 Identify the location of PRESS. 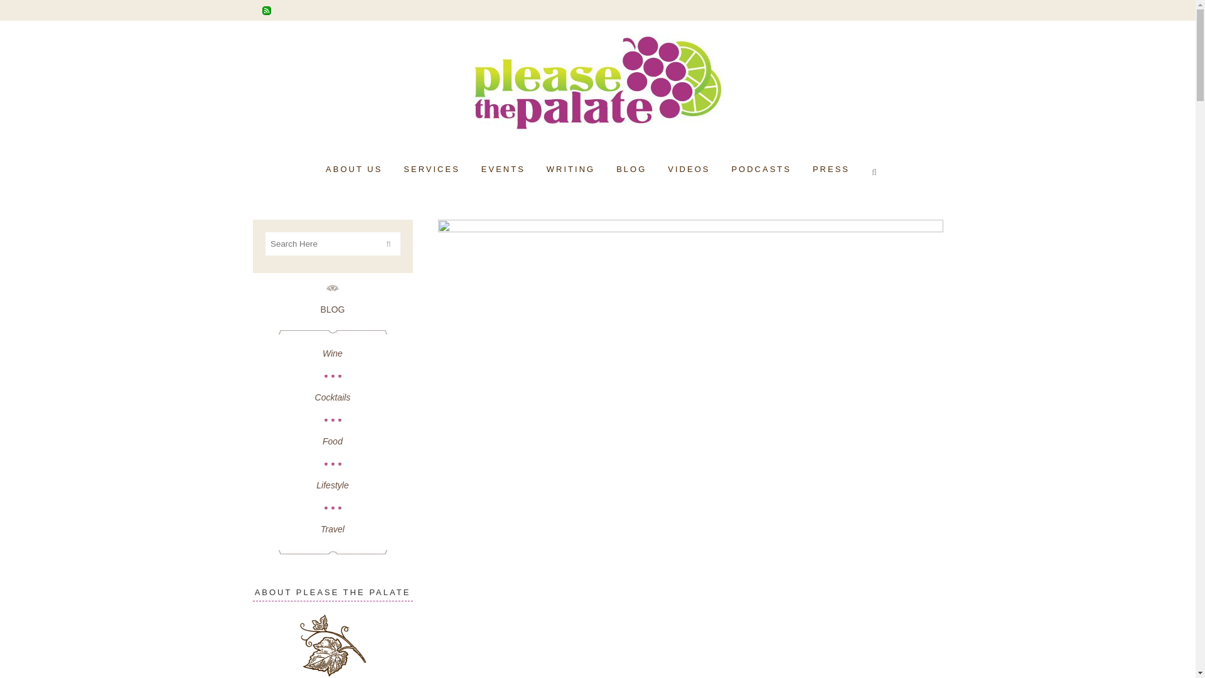
(831, 169).